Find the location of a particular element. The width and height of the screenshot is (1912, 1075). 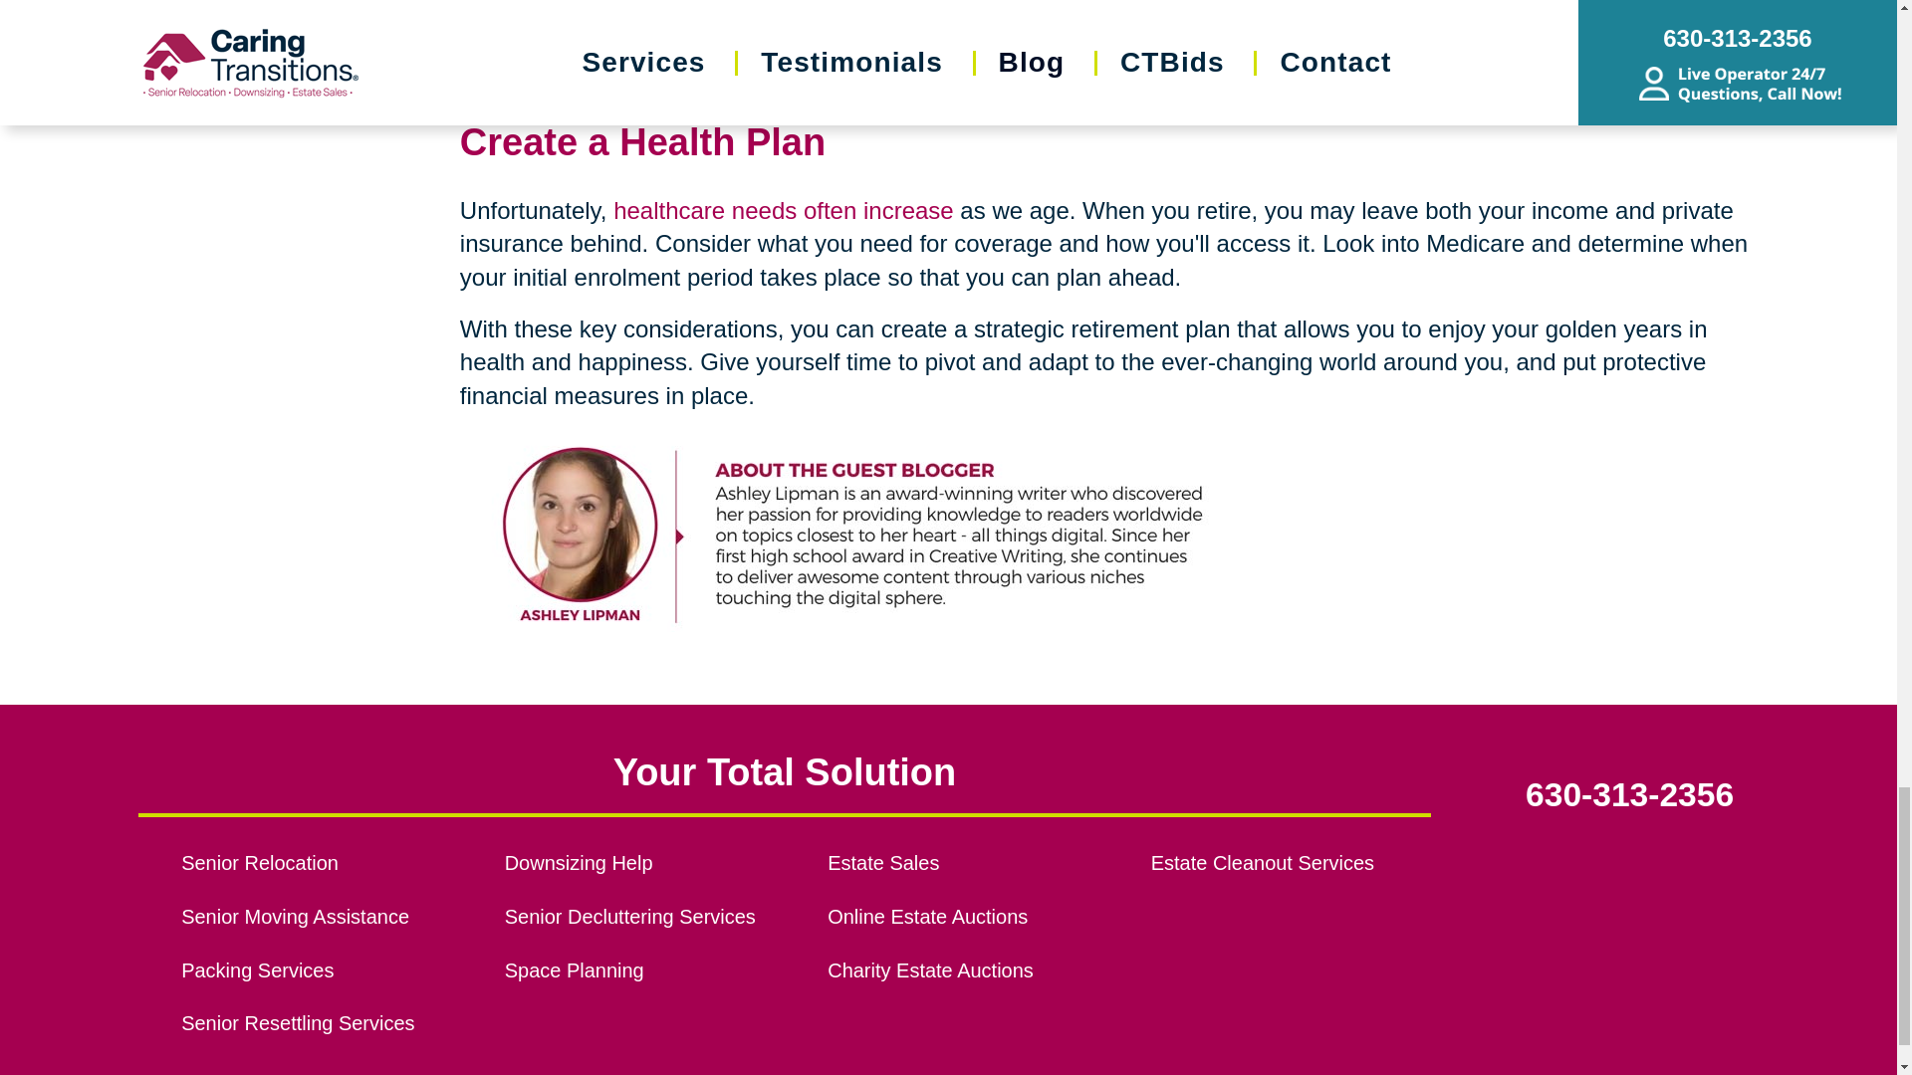

Senior Resettling Services is located at coordinates (321, 1023).